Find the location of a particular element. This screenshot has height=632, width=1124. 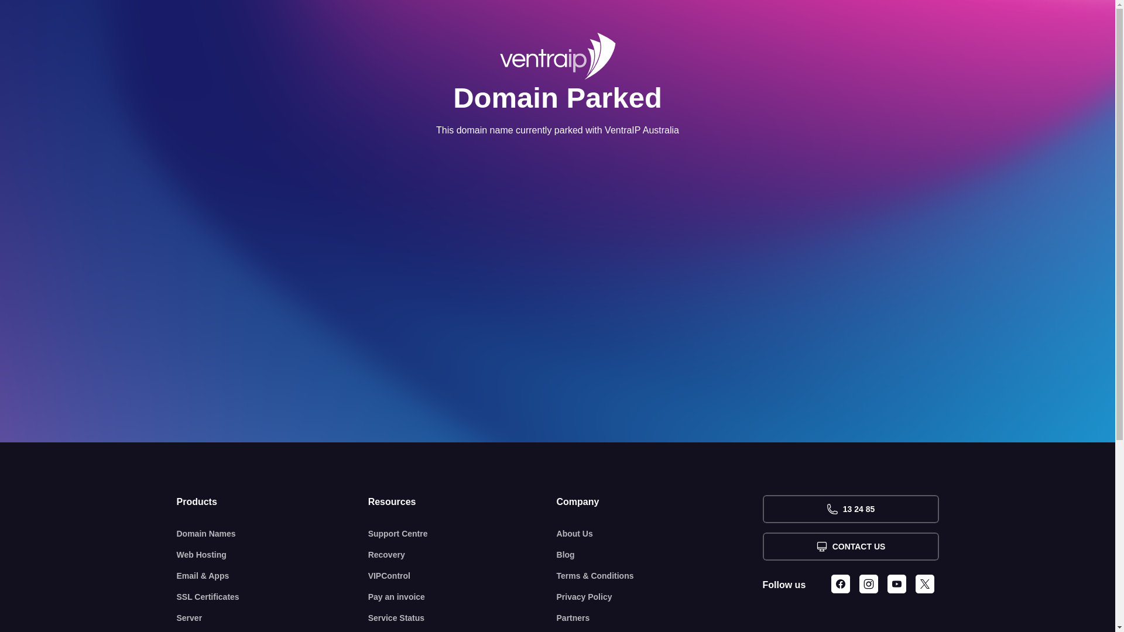

13 24 85 is located at coordinates (850, 509).